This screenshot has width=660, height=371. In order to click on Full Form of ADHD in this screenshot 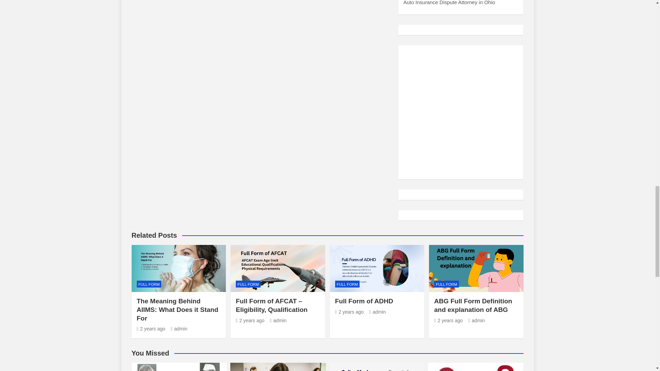, I will do `click(349, 312)`.